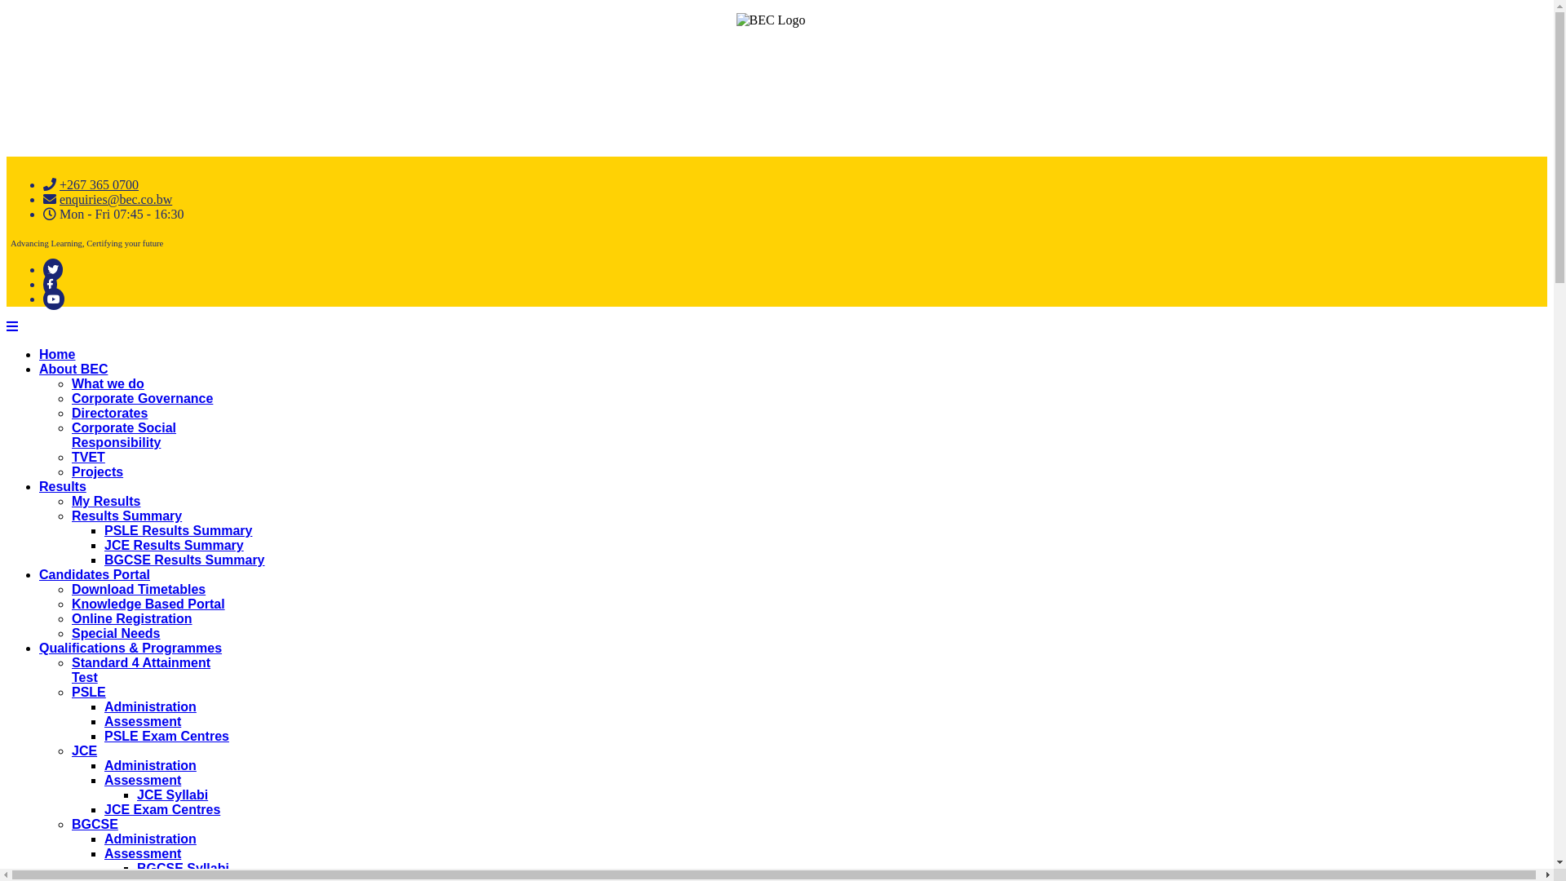  I want to click on BGCSE, so click(95, 824).